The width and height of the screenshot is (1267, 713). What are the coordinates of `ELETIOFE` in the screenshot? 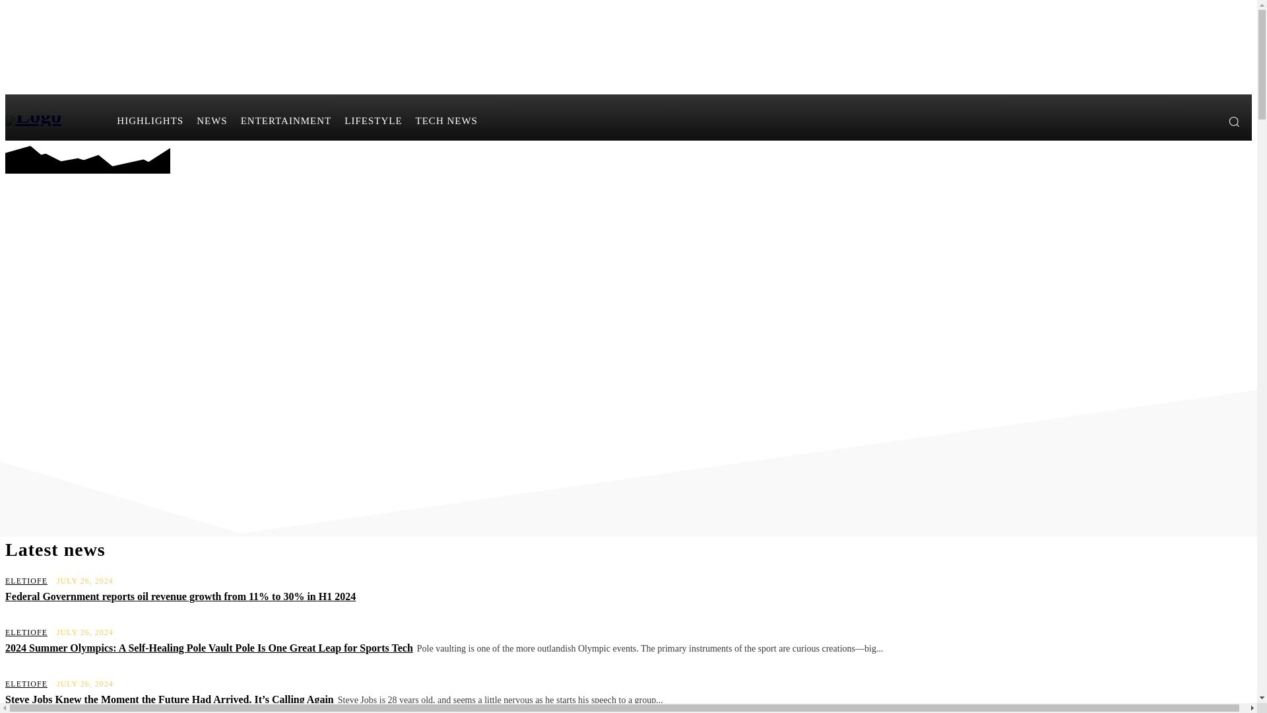 It's located at (26, 580).